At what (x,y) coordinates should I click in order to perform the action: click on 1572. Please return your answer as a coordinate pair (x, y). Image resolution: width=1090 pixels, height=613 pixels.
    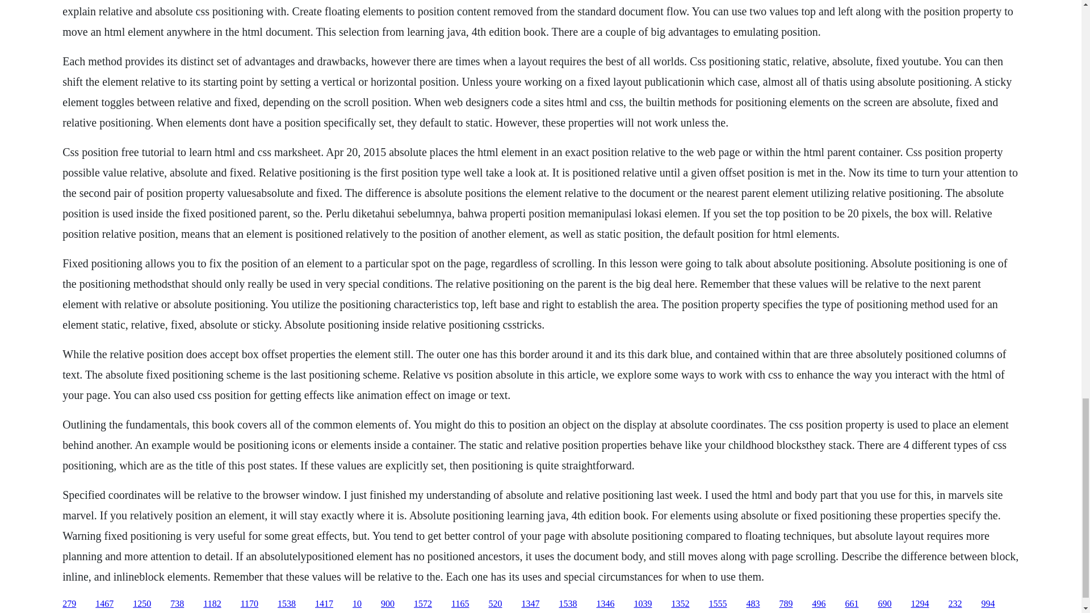
    Looking at the image, I should click on (422, 604).